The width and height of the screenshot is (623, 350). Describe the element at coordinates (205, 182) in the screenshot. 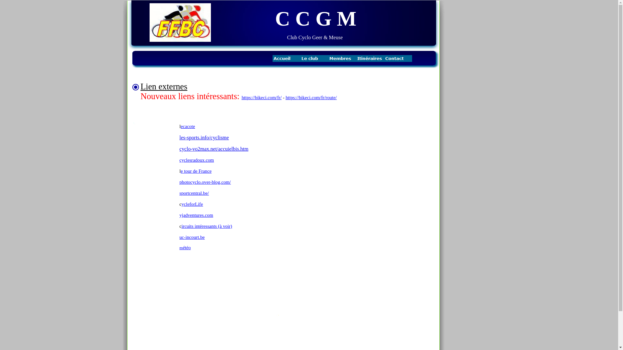

I see `photocyclo.over-blog.com/` at that location.